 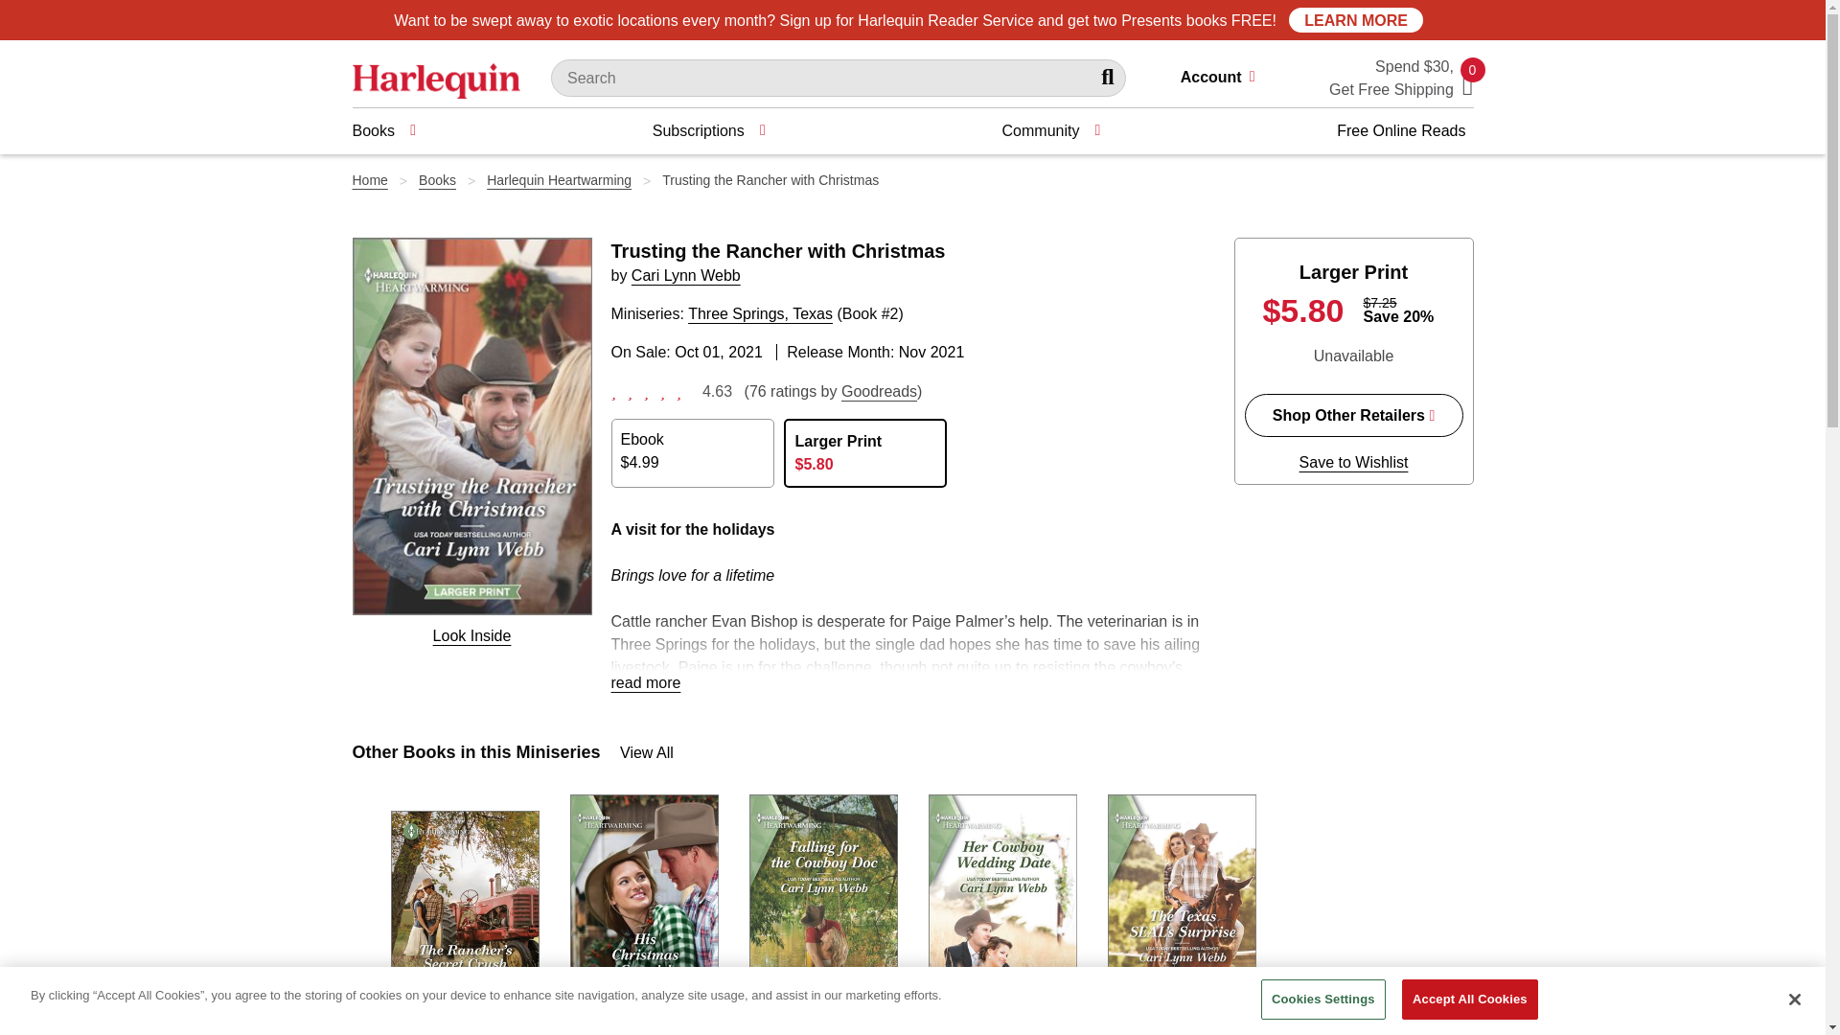 I want to click on Search for other content by Cari Lynn Webb, so click(x=1468, y=84).